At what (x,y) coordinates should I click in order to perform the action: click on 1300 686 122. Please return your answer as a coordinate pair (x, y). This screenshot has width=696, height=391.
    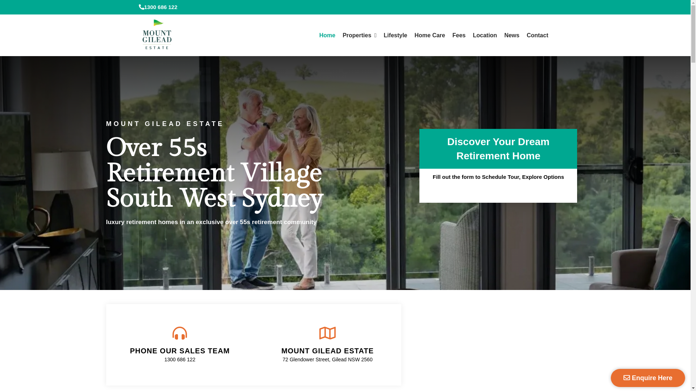
    Looking at the image, I should click on (180, 360).